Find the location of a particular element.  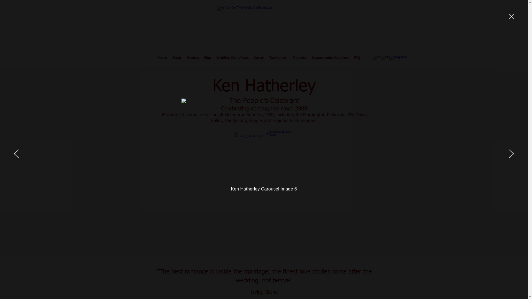

Marriage Equality Logo is located at coordinates (280, 145).